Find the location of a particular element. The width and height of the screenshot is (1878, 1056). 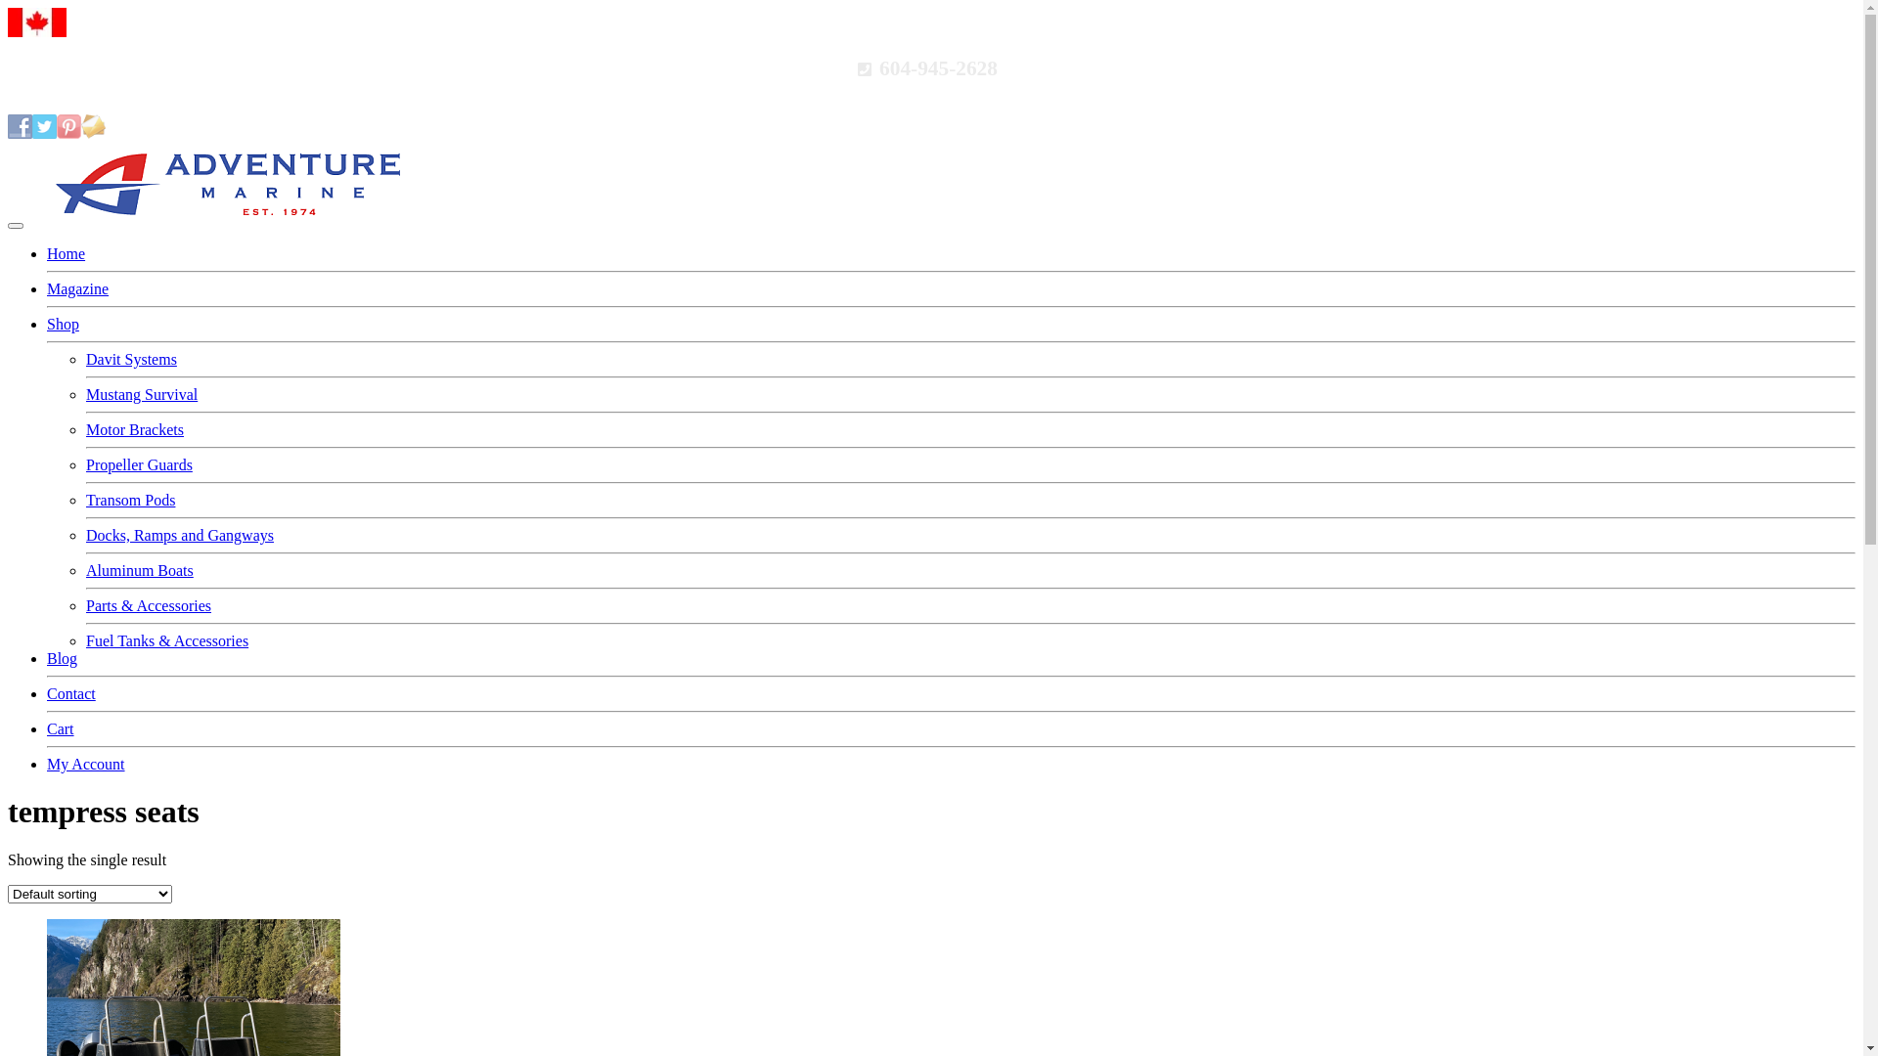

Cart is located at coordinates (61, 729).